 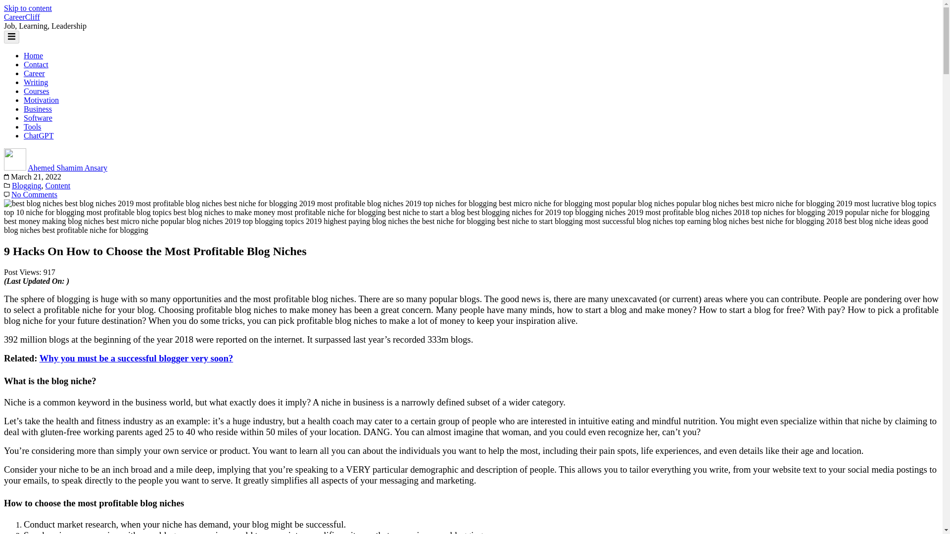 I want to click on Career, so click(x=34, y=73).